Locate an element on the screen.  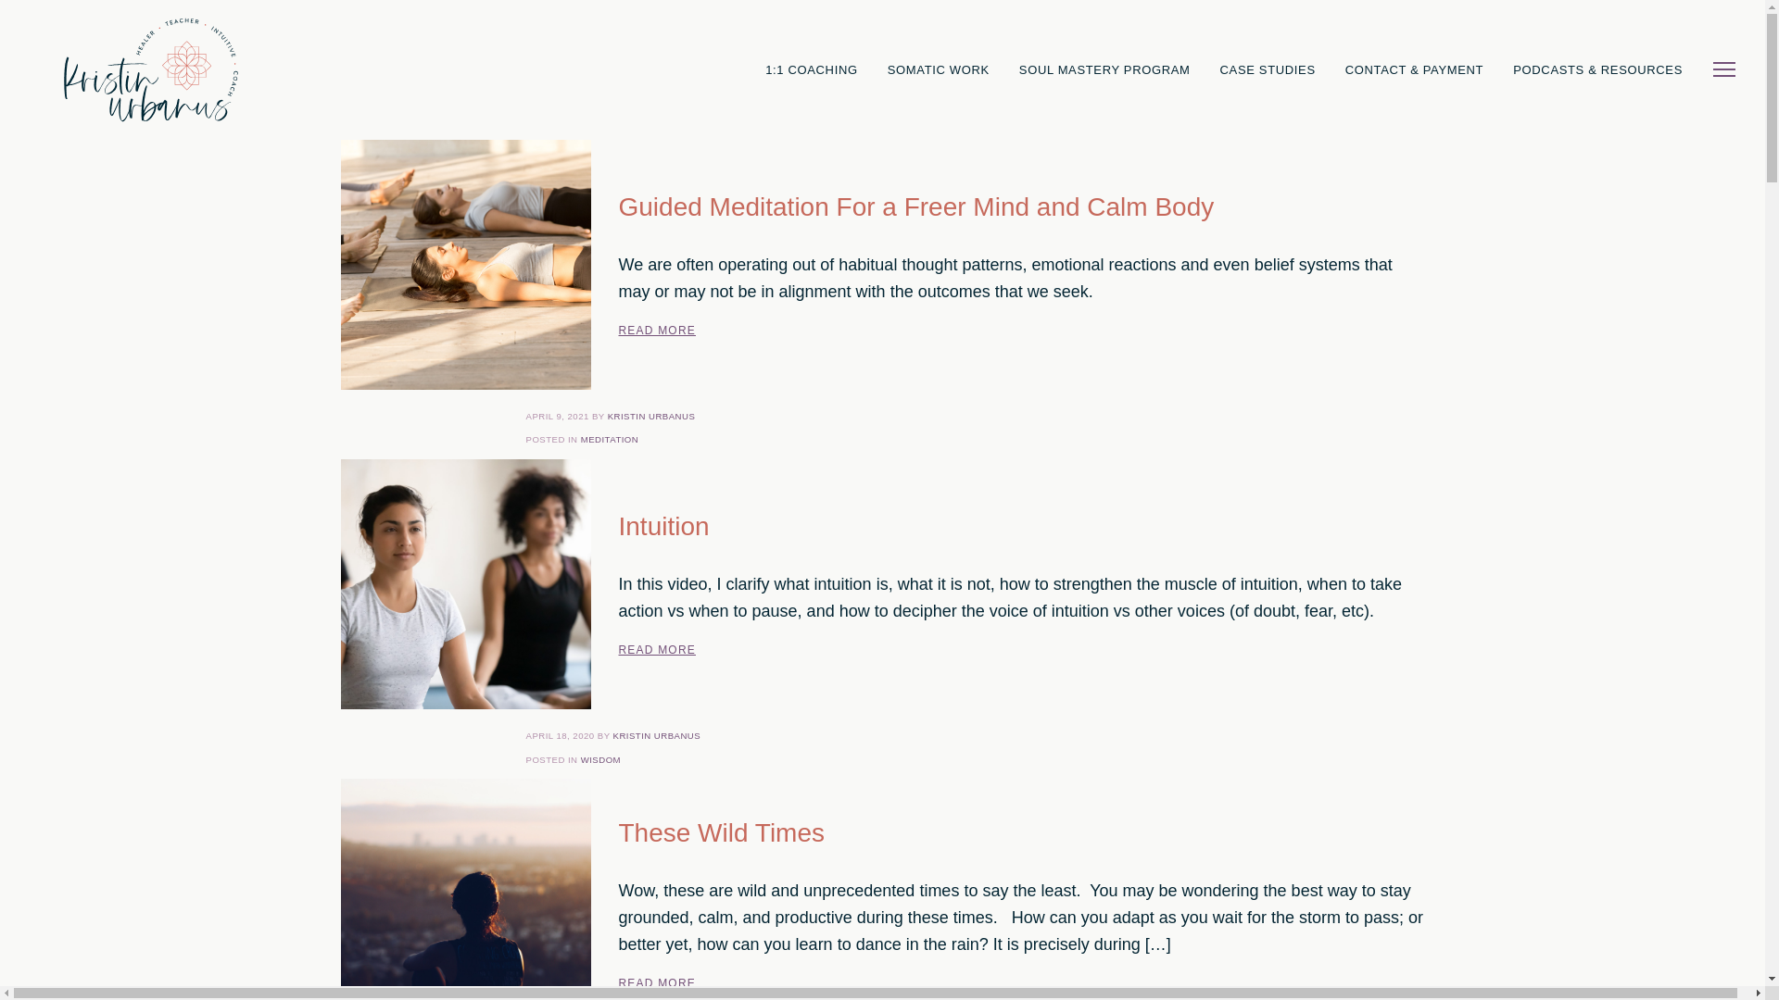
SOMATIC WORK is located at coordinates (939, 69).